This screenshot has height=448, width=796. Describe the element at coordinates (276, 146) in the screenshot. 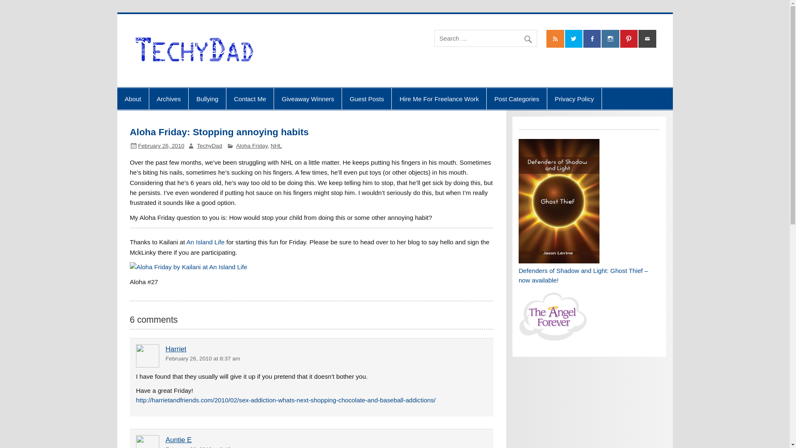

I see `NHL` at that location.